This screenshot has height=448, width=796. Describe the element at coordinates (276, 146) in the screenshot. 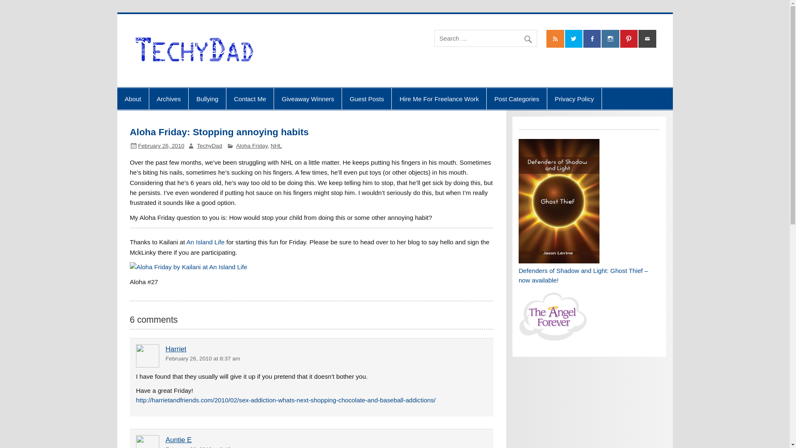

I see `NHL` at that location.